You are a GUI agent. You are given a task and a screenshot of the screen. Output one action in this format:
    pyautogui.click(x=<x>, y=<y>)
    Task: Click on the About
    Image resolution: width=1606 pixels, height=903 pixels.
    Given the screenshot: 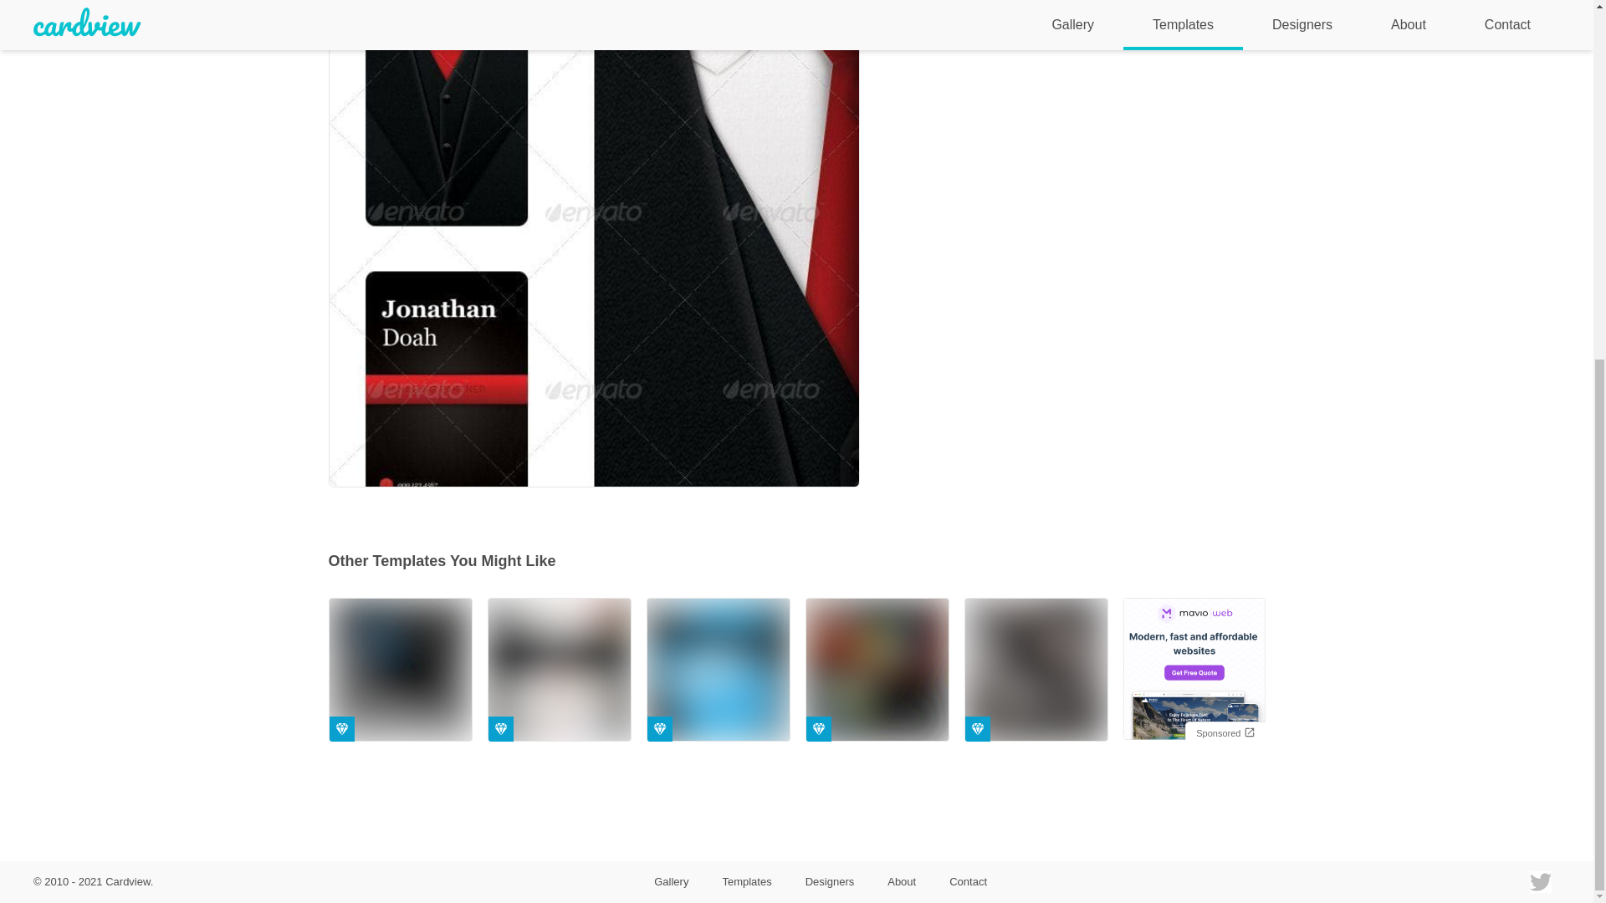 What is the action you would take?
    pyautogui.click(x=902, y=881)
    